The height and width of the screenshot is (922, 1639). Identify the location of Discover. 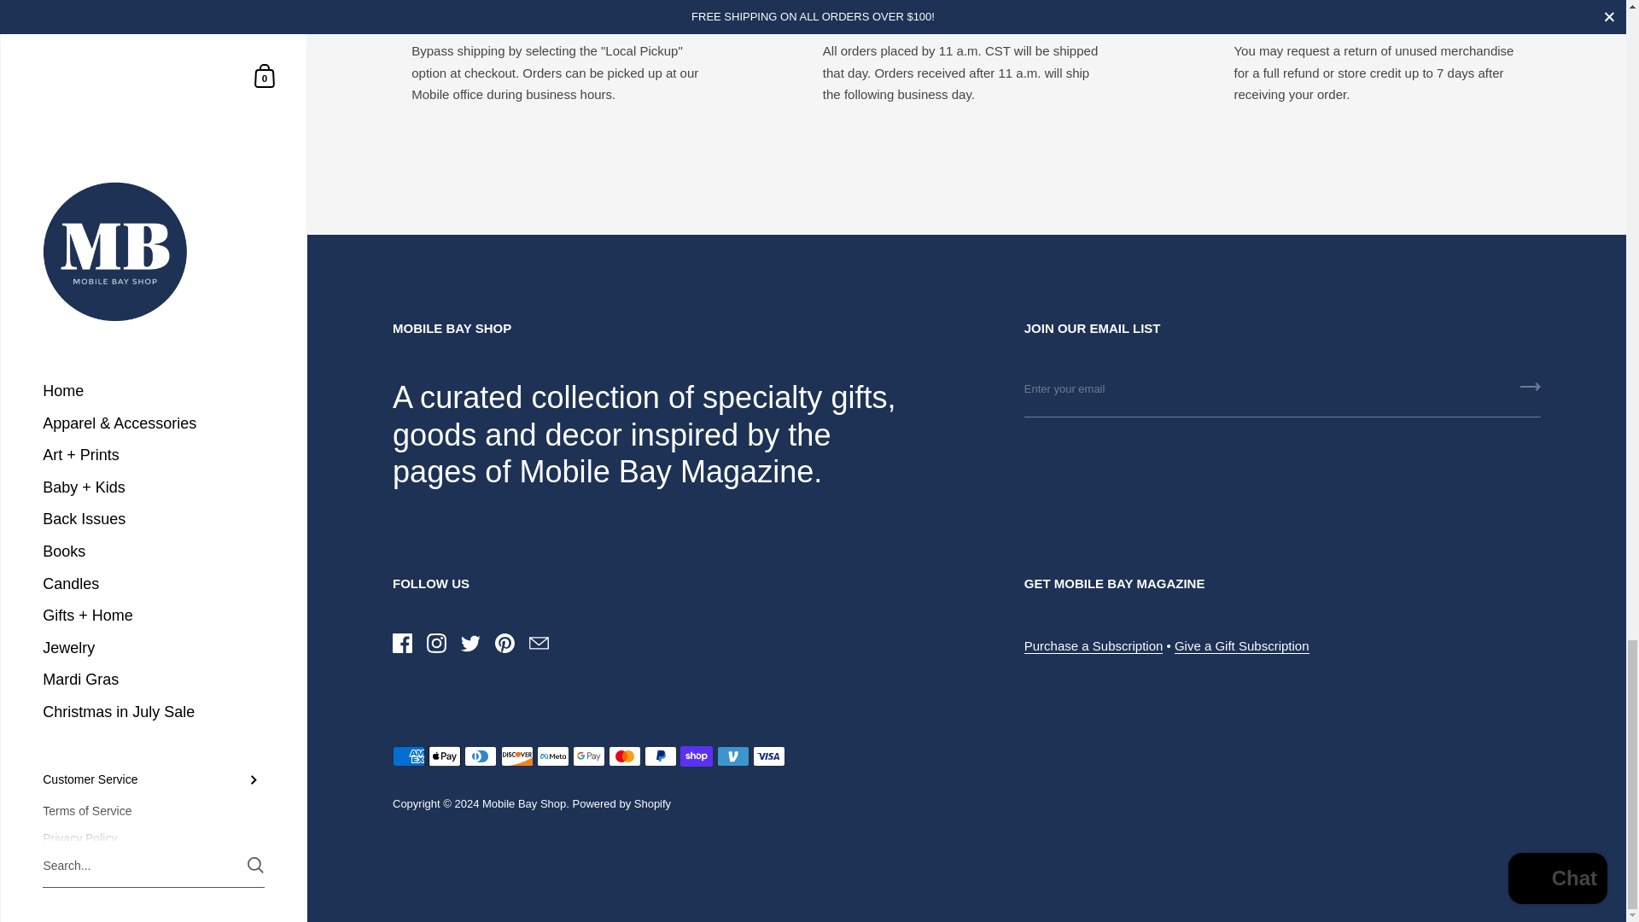
(517, 756).